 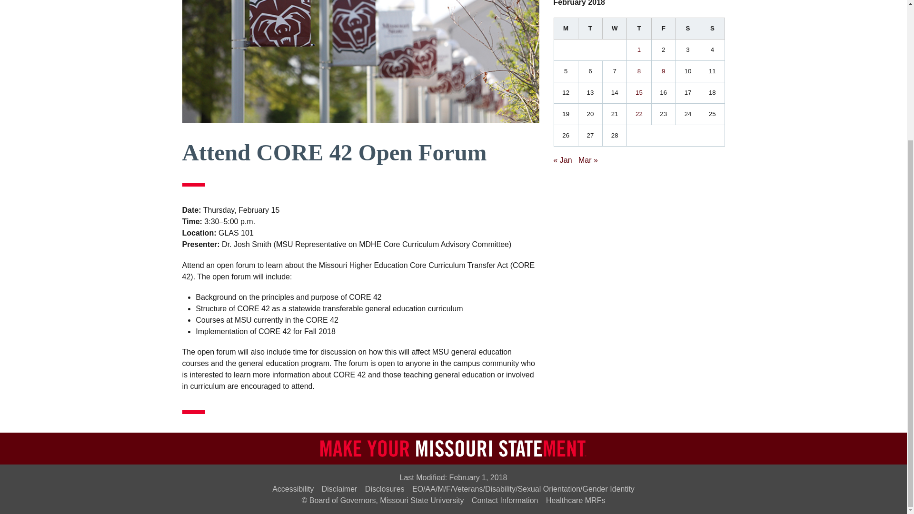 I want to click on Monday, so click(x=566, y=28).